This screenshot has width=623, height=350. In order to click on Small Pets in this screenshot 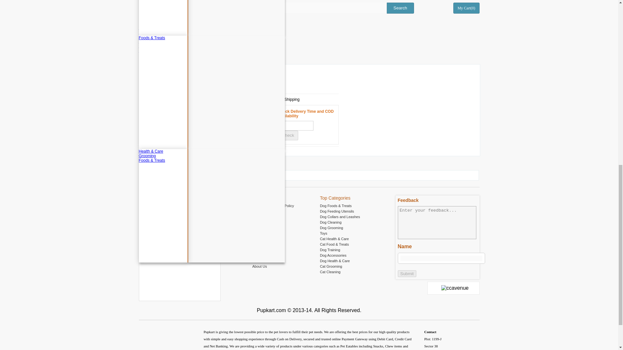, I will do `click(309, 46)`.